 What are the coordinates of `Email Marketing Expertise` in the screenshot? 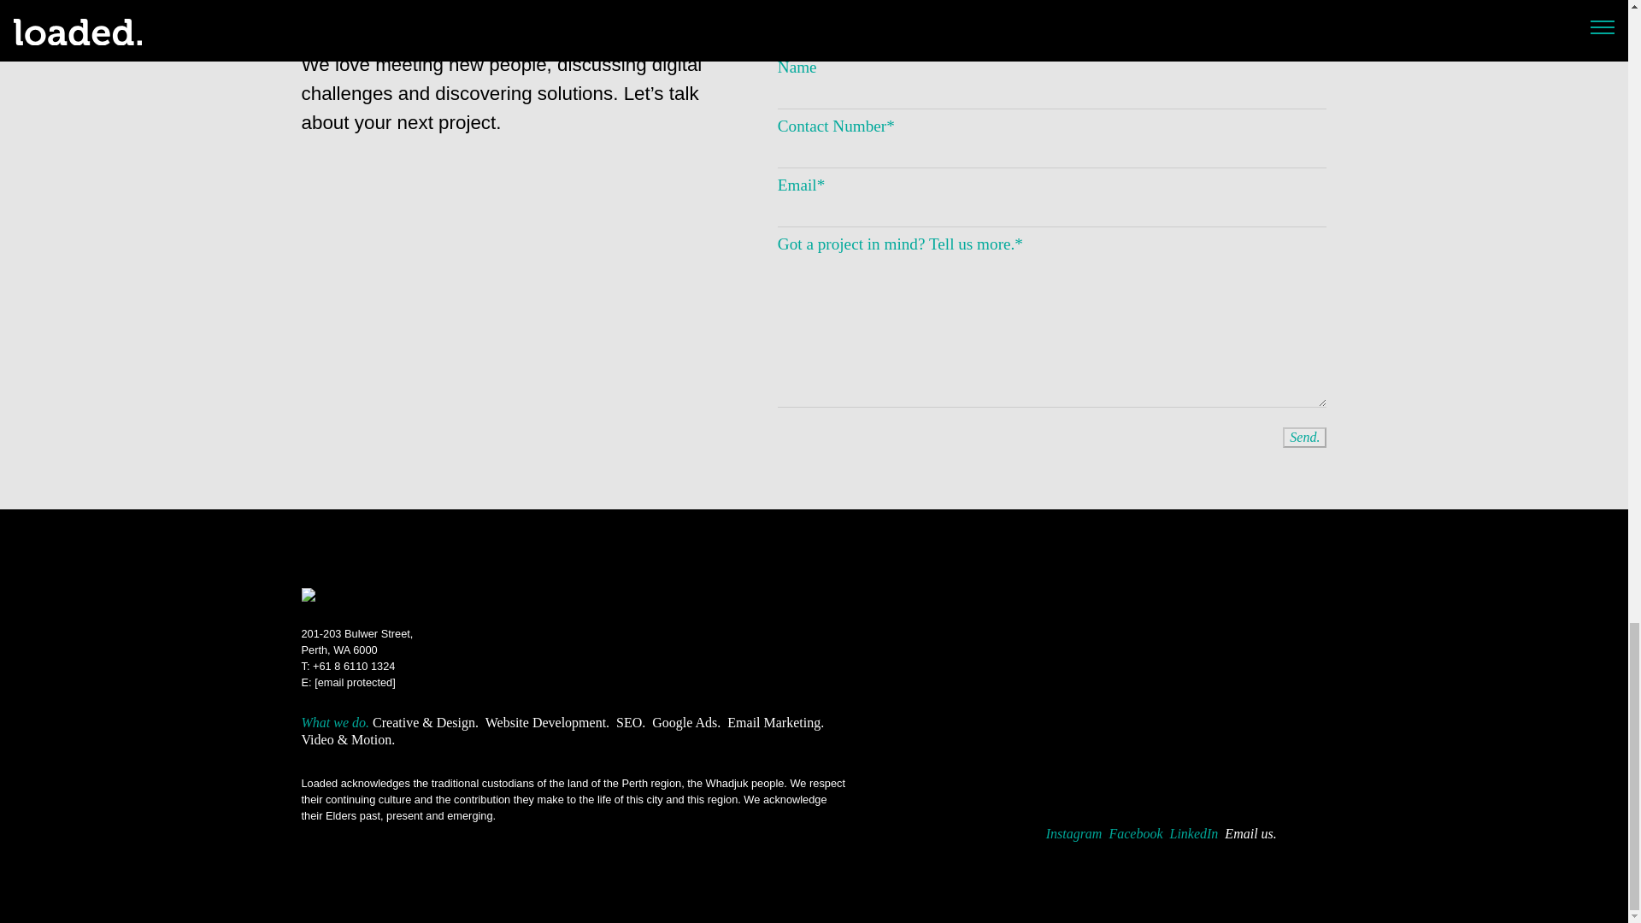 It's located at (685, 723).